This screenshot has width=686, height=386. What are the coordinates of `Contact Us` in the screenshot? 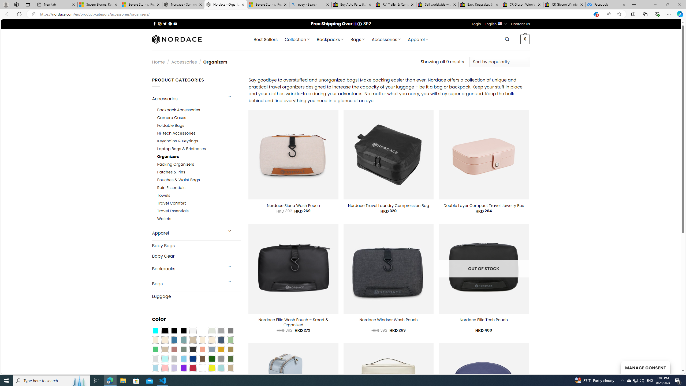 It's located at (520, 24).